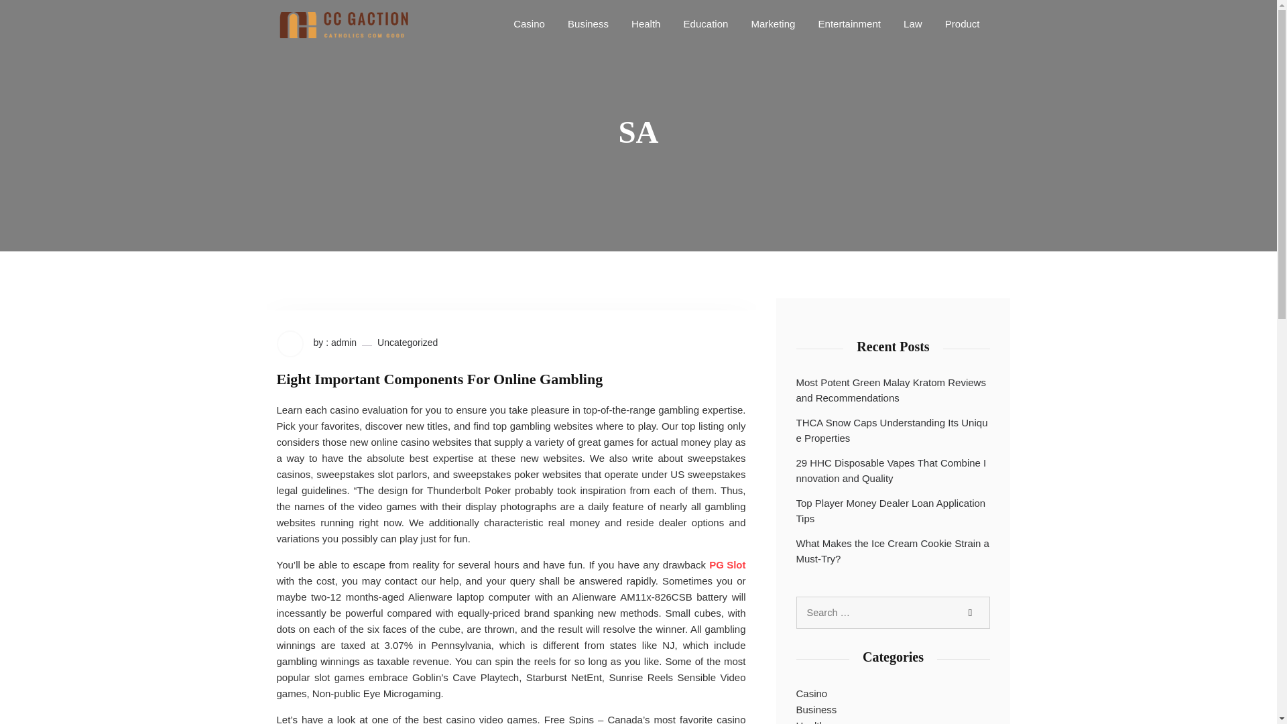 This screenshot has width=1287, height=724. What do you see at coordinates (772, 23) in the screenshot?
I see `Marketing` at bounding box center [772, 23].